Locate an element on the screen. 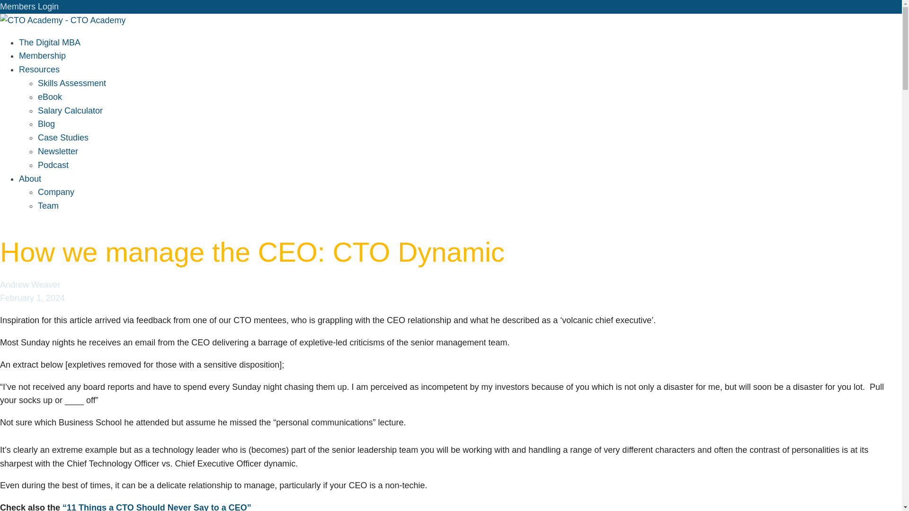 The image size is (909, 511). Members Login is located at coordinates (29, 7).